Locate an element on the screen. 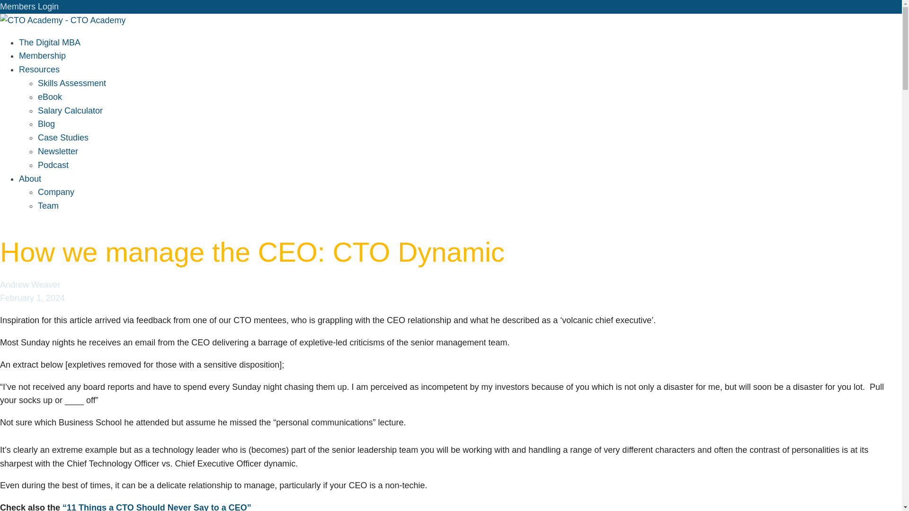 The image size is (909, 511). Members Login is located at coordinates (29, 7).